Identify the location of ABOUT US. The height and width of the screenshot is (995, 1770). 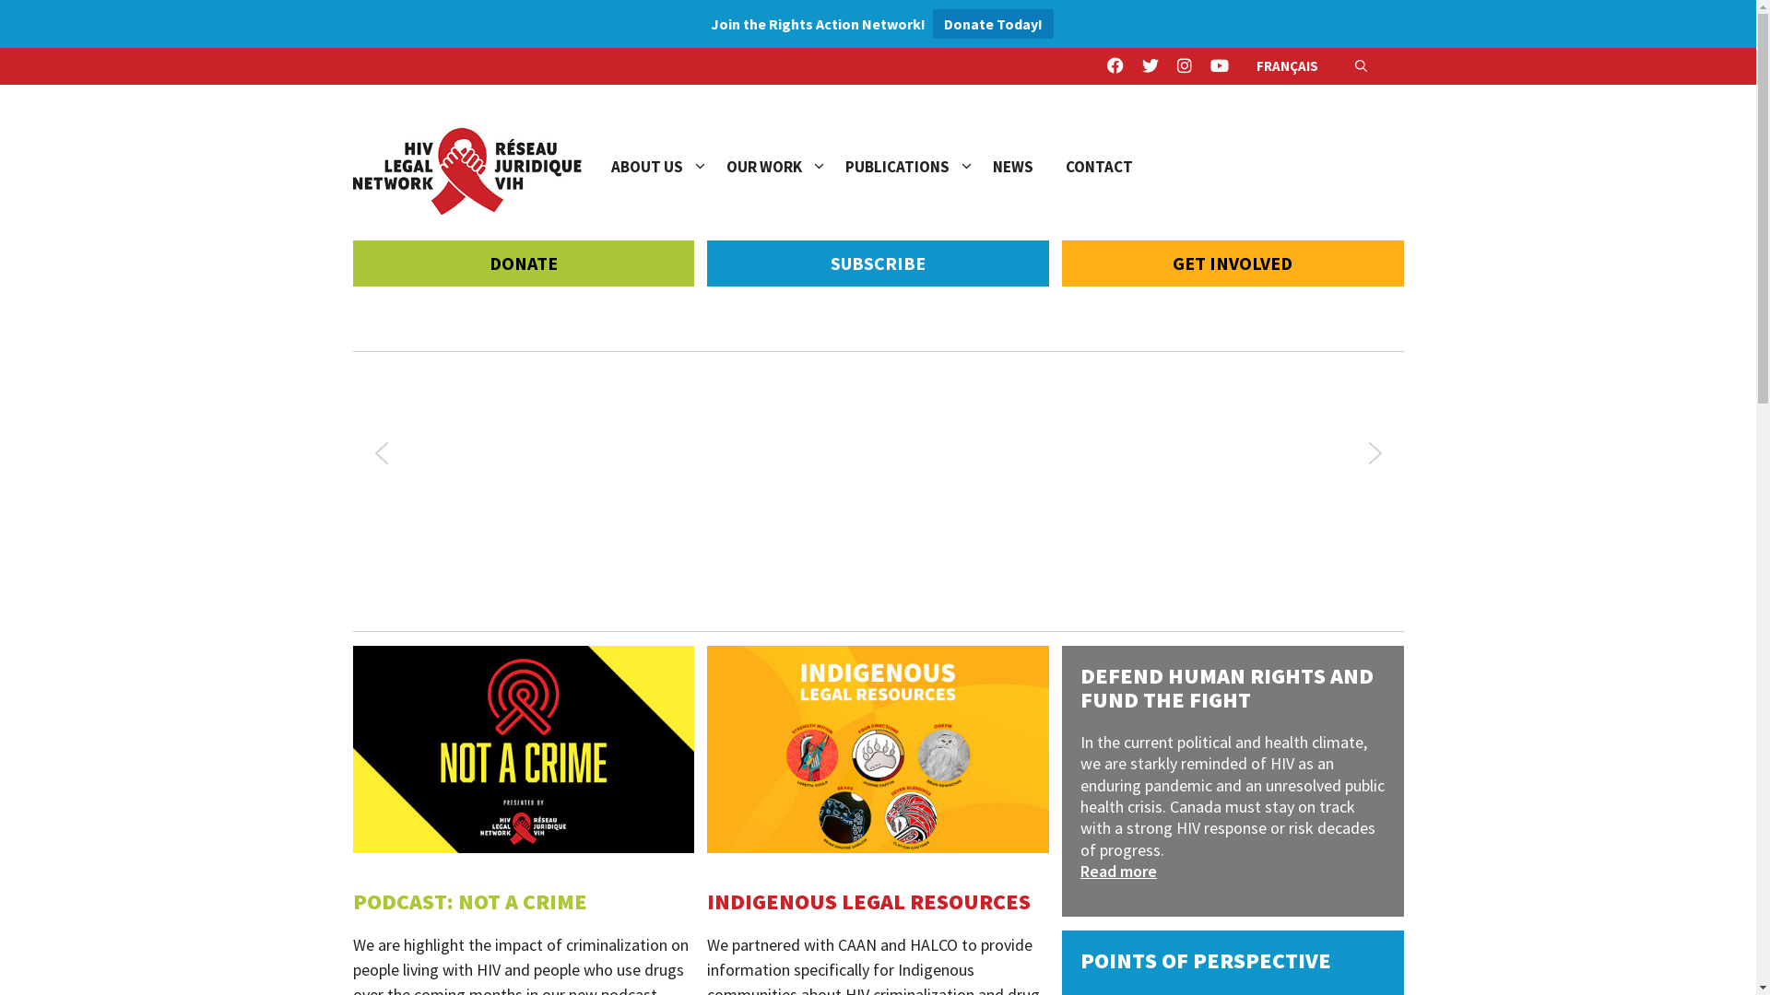
(667, 167).